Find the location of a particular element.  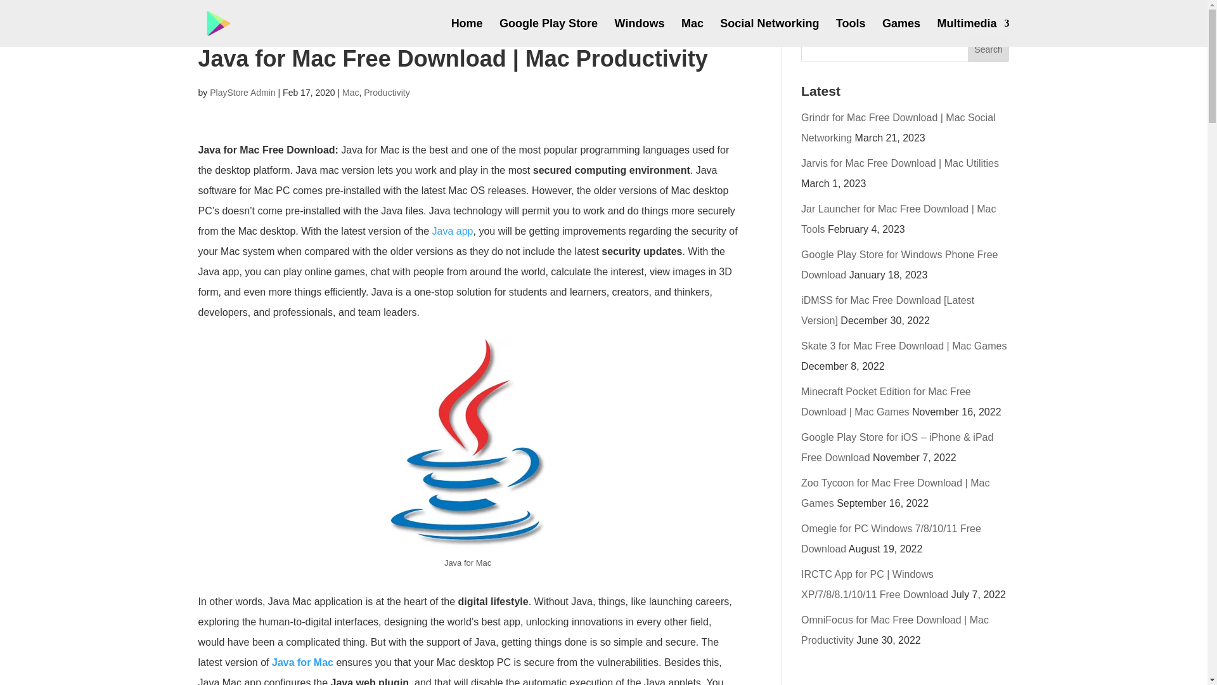

Home is located at coordinates (467, 33).